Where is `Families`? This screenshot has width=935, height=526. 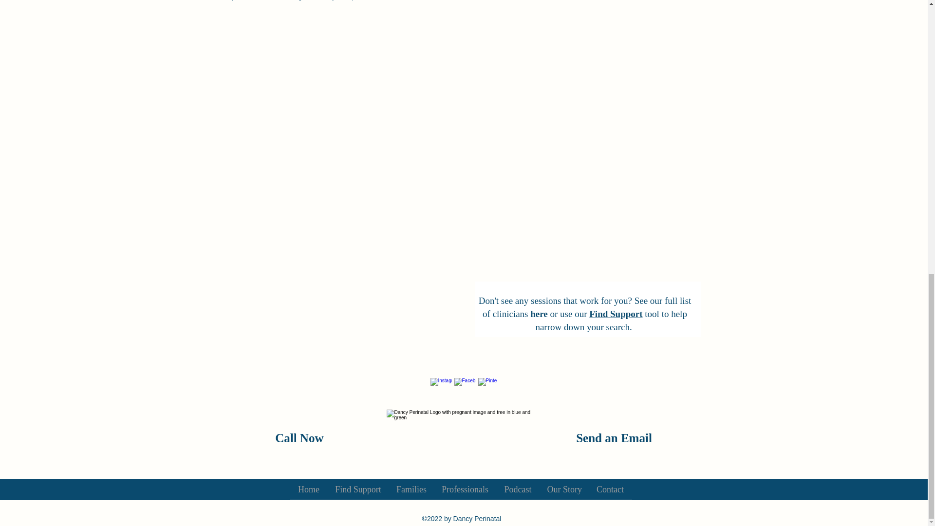
Families is located at coordinates (411, 489).